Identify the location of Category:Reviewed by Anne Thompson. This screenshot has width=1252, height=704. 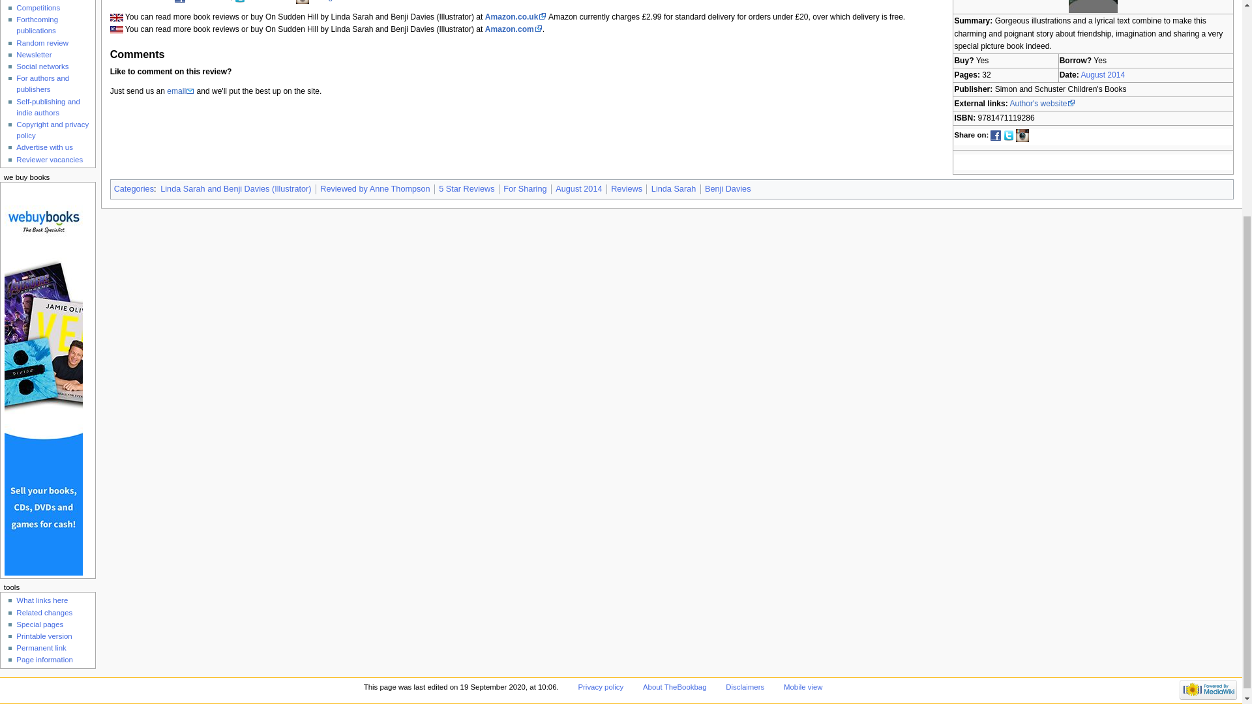
(374, 189).